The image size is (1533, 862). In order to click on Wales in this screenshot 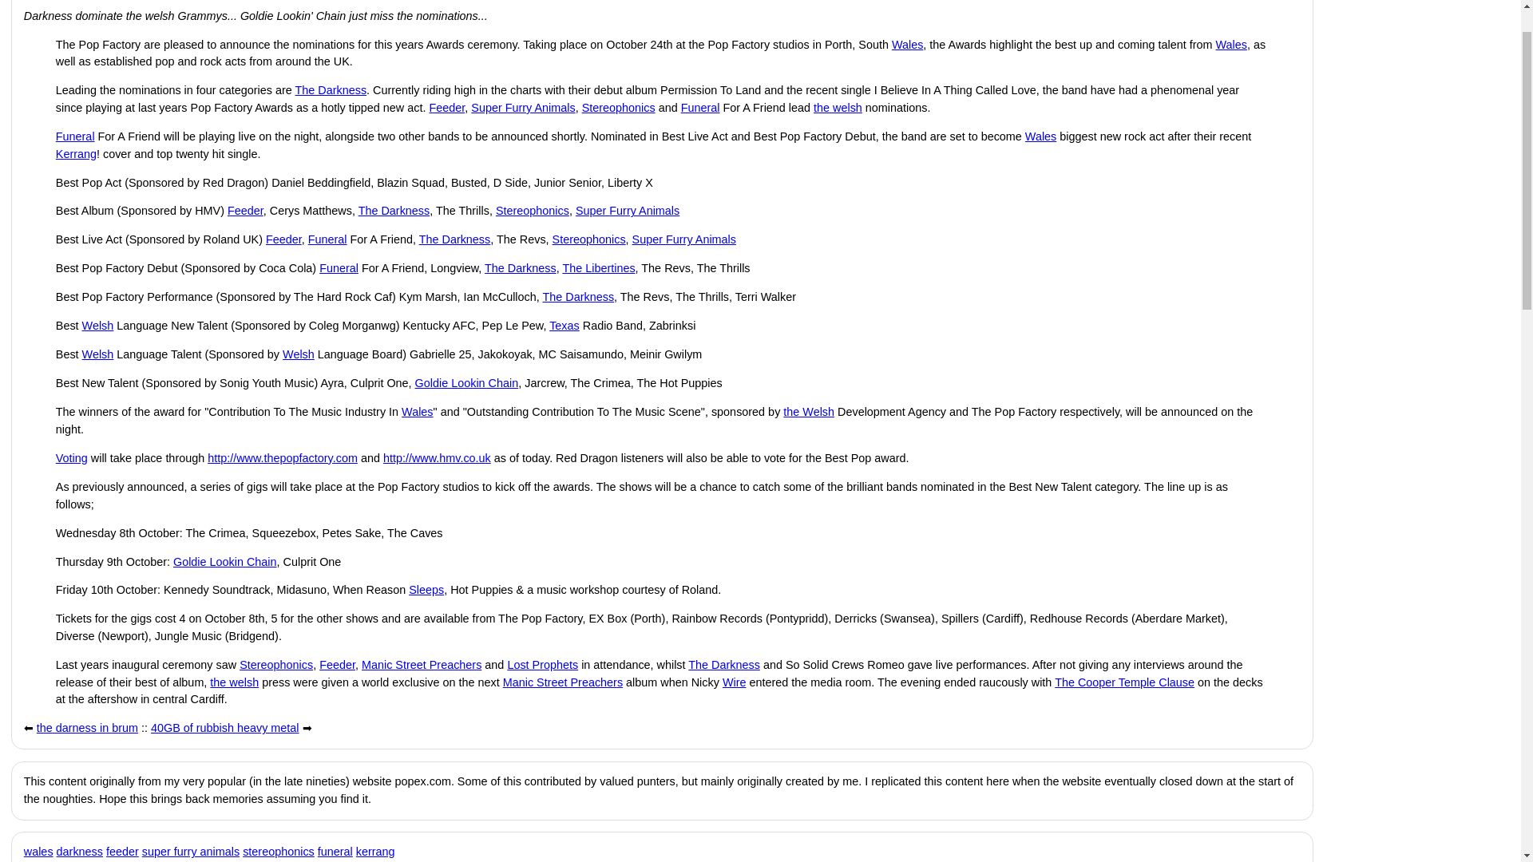, I will do `click(417, 411)`.